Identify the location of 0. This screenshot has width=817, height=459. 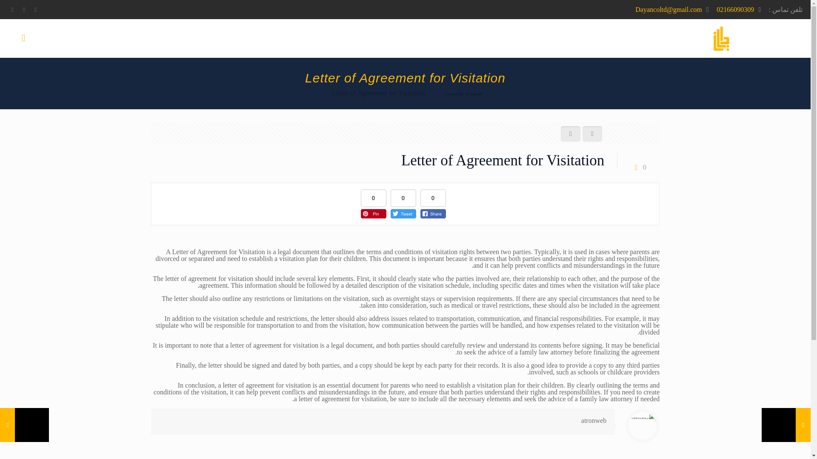
(639, 167).